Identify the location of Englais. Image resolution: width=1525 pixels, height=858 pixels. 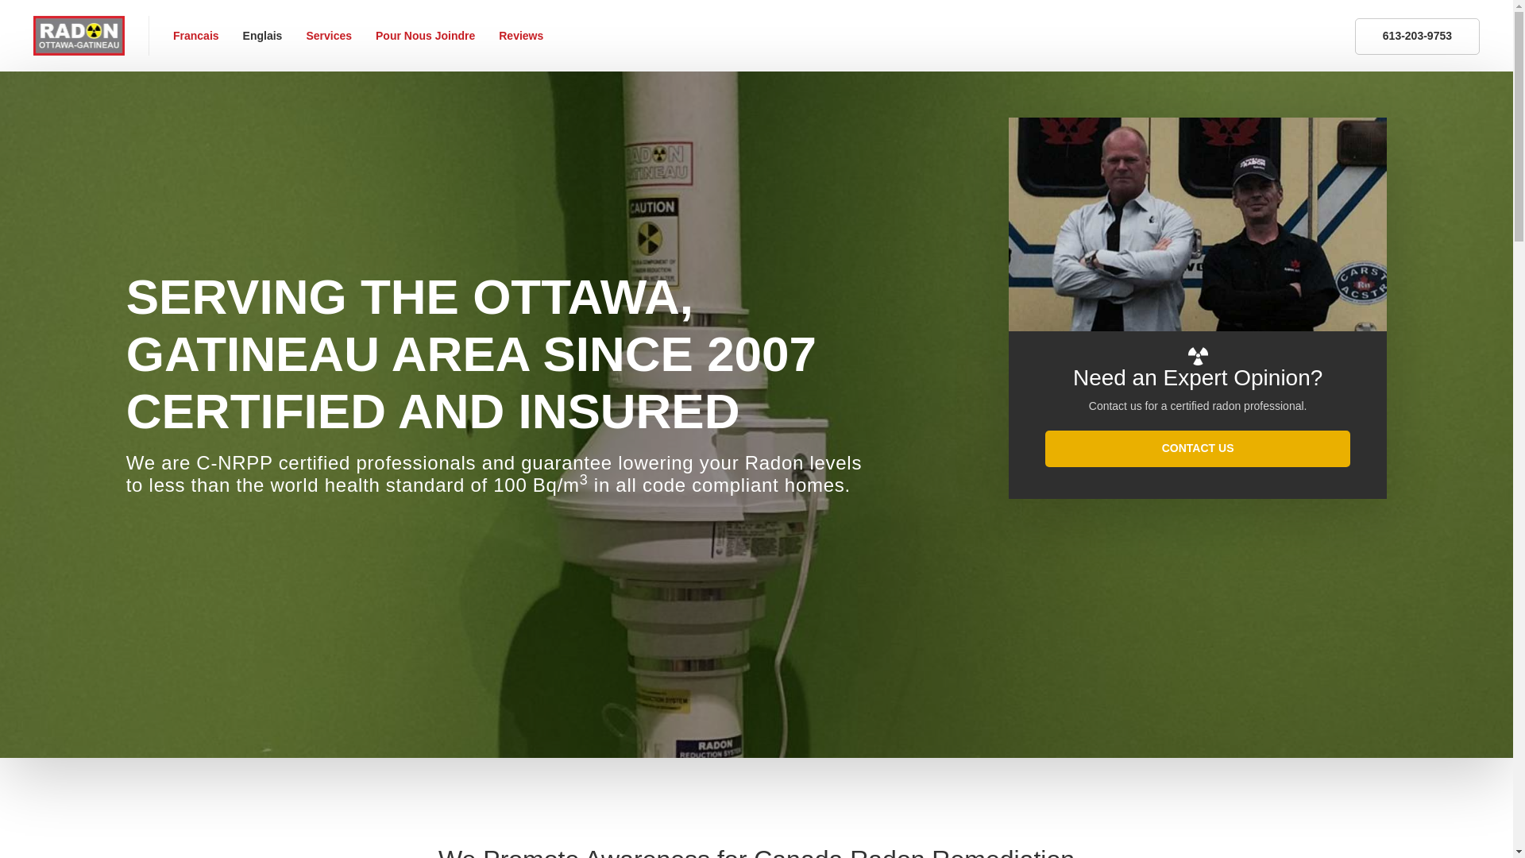
(262, 36).